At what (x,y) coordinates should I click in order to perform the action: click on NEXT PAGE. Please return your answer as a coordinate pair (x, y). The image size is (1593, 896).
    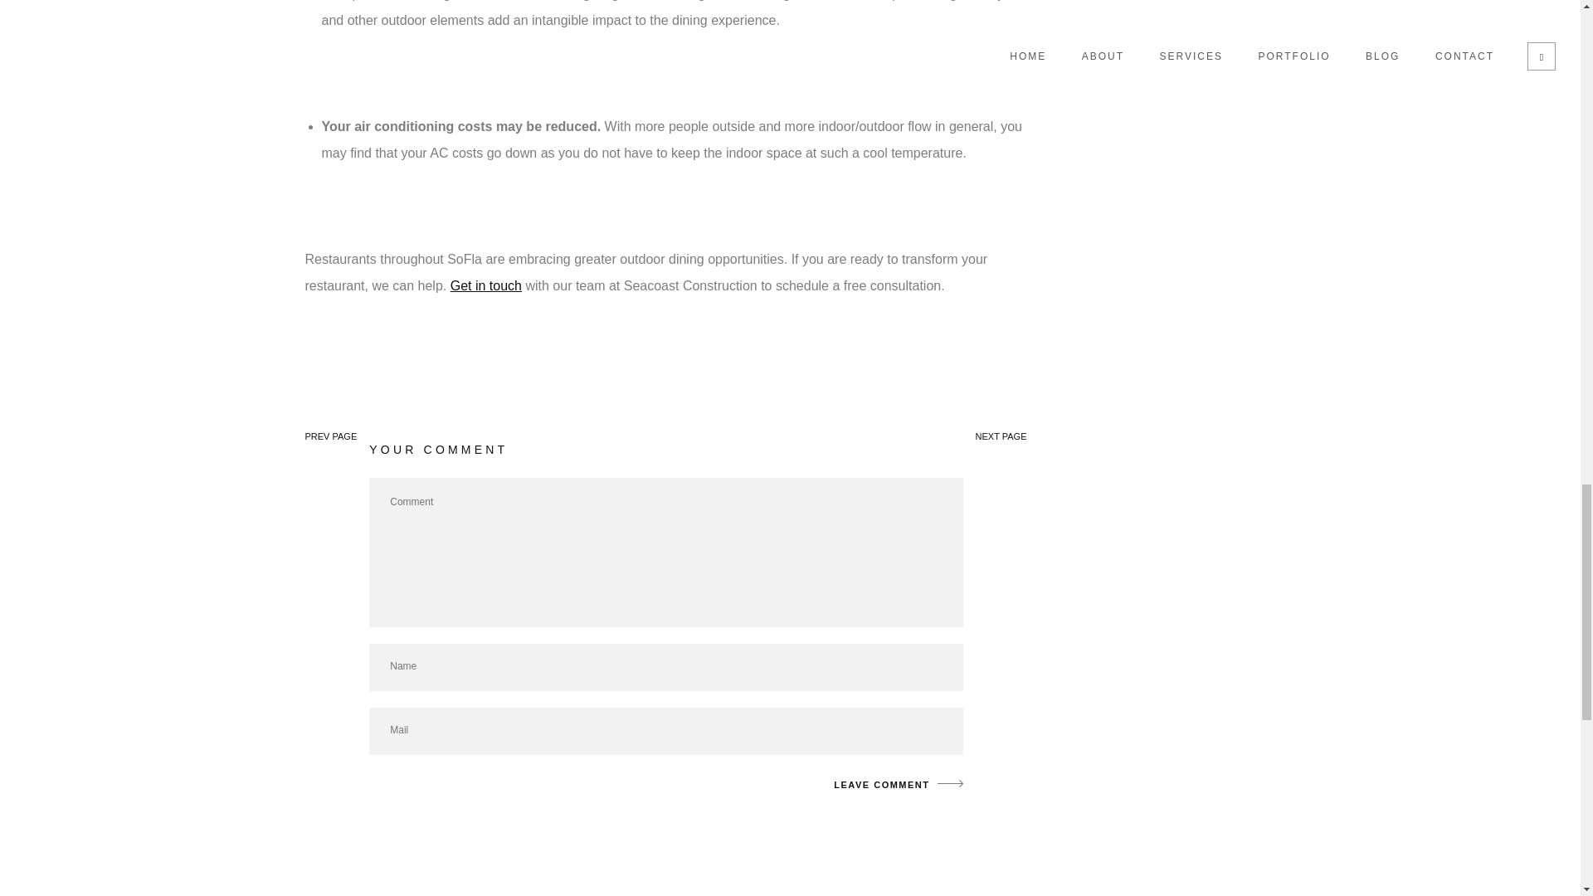
    Looking at the image, I should click on (1001, 436).